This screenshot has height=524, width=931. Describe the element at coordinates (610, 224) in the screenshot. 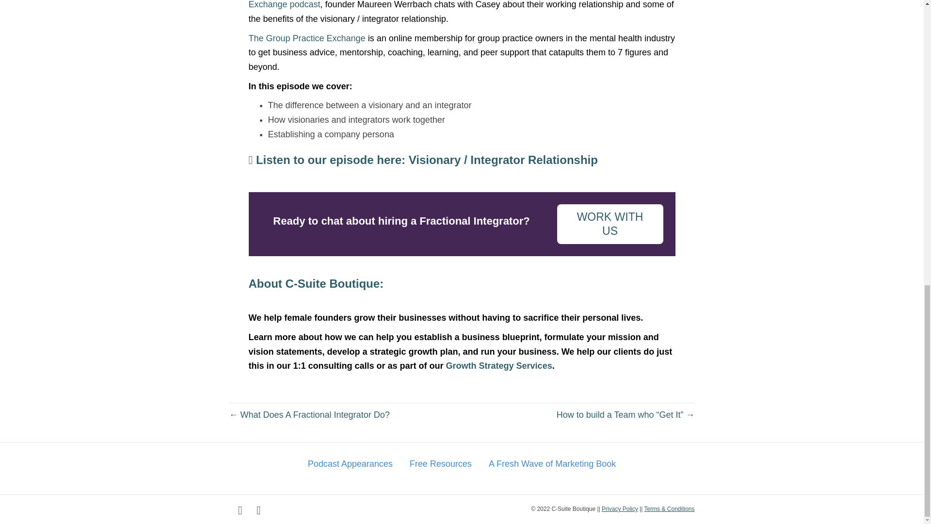

I see `WORK WITH US` at that location.